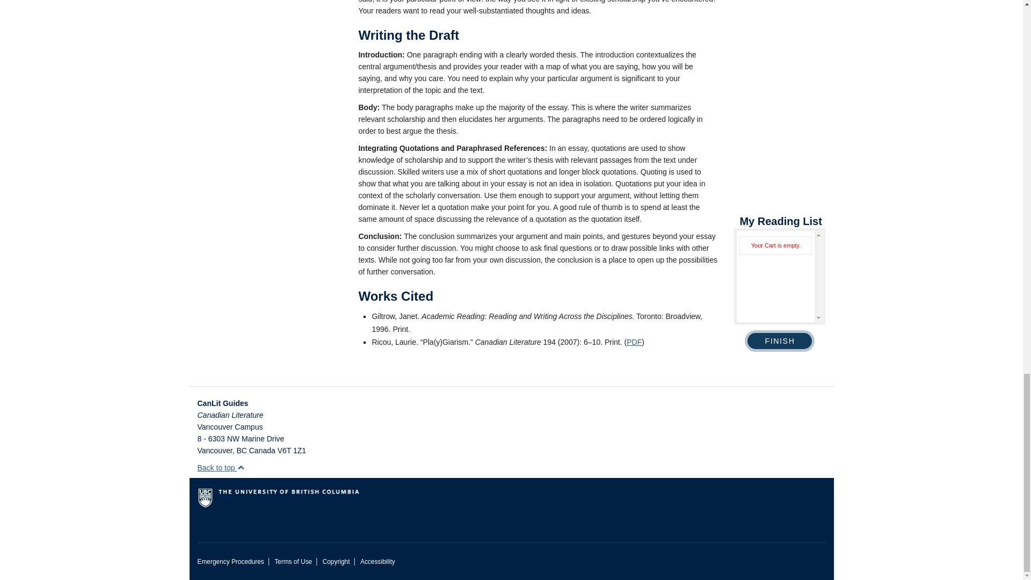 This screenshot has width=1031, height=580. I want to click on Copyright, so click(336, 562).